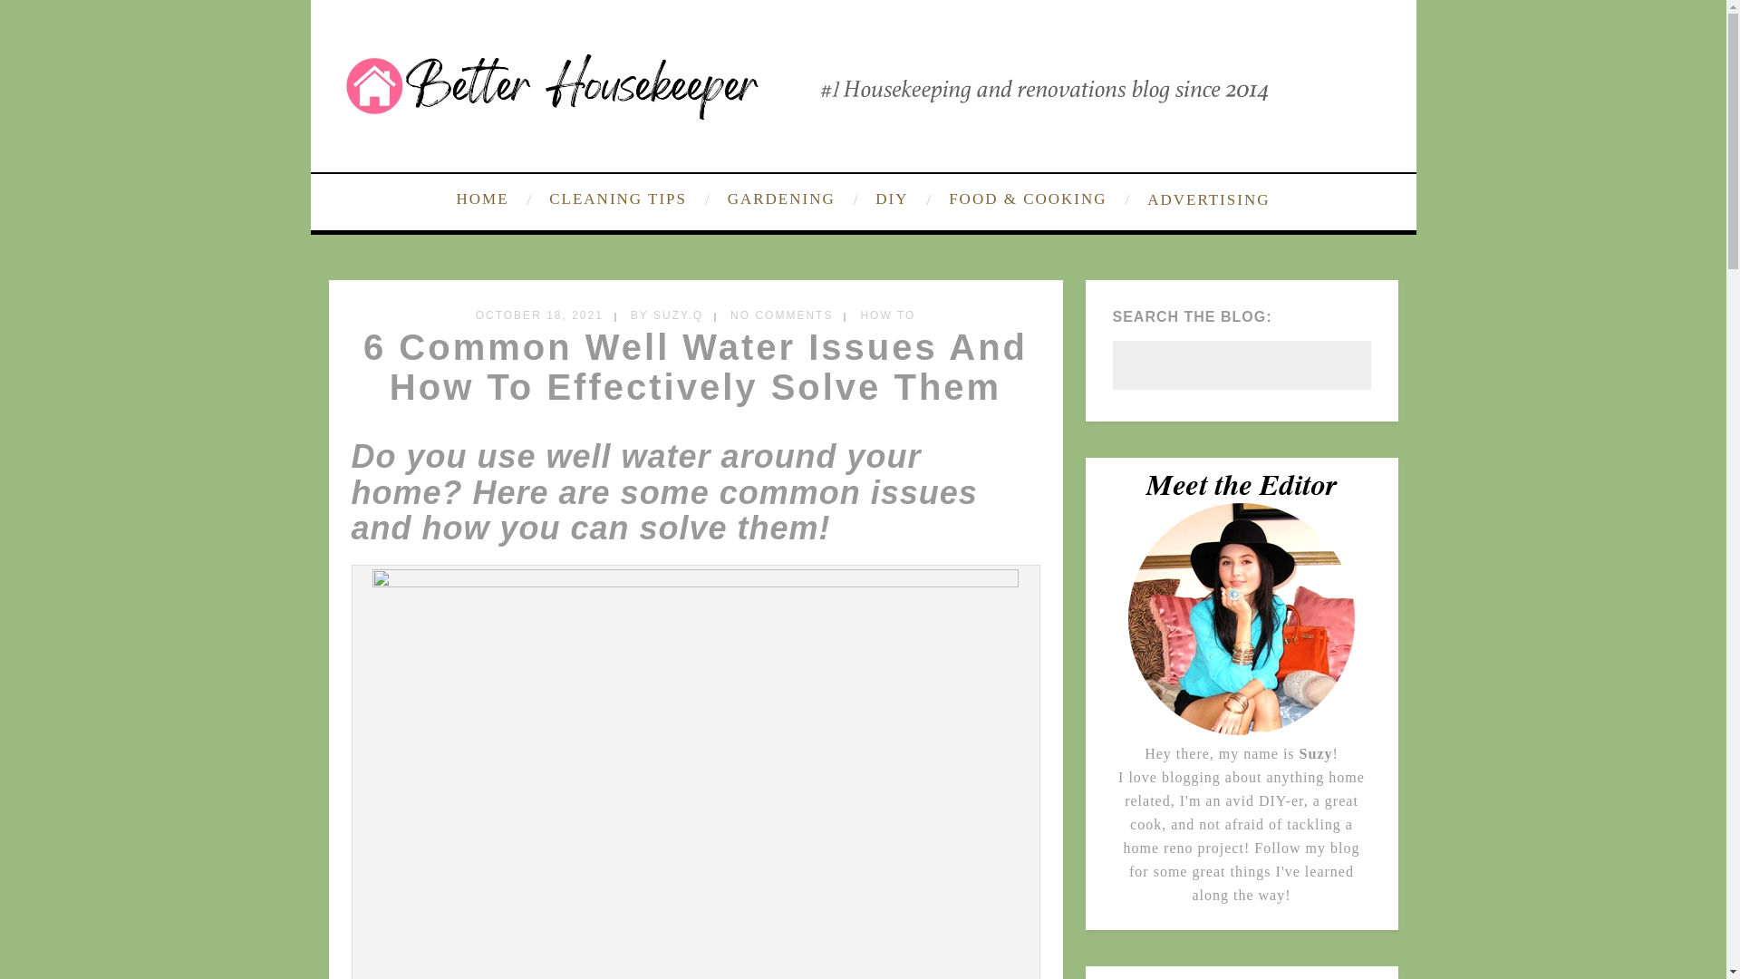  I want to click on DIY, so click(901, 199).